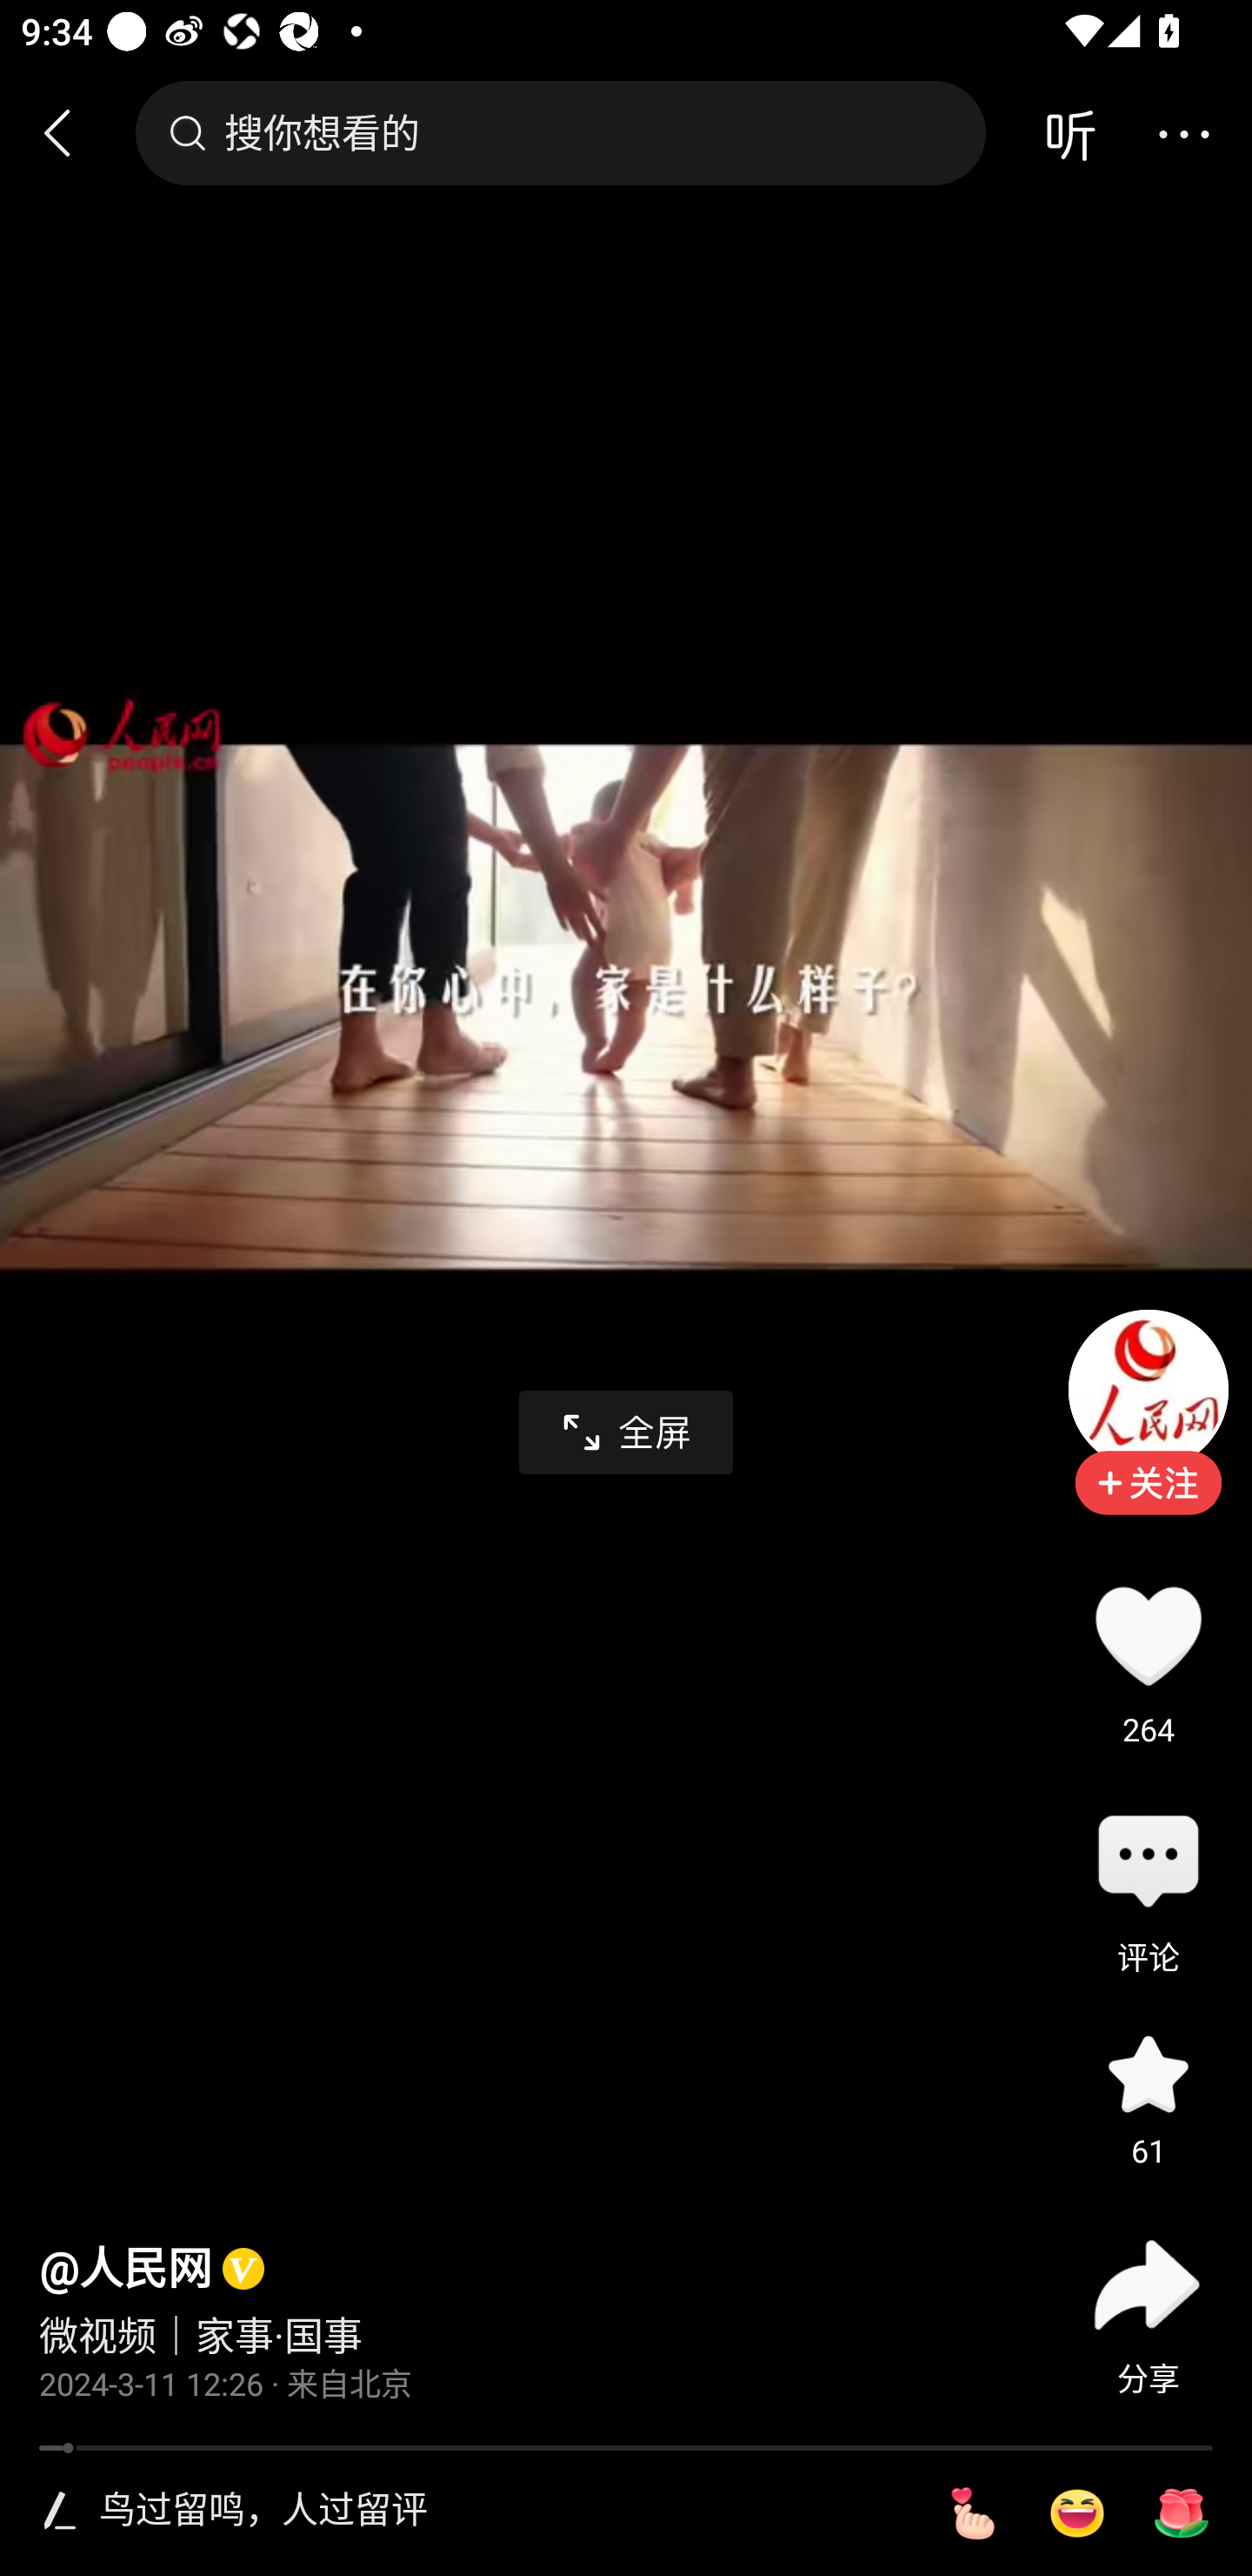  I want to click on 点赞264 264, so click(1148, 1635).